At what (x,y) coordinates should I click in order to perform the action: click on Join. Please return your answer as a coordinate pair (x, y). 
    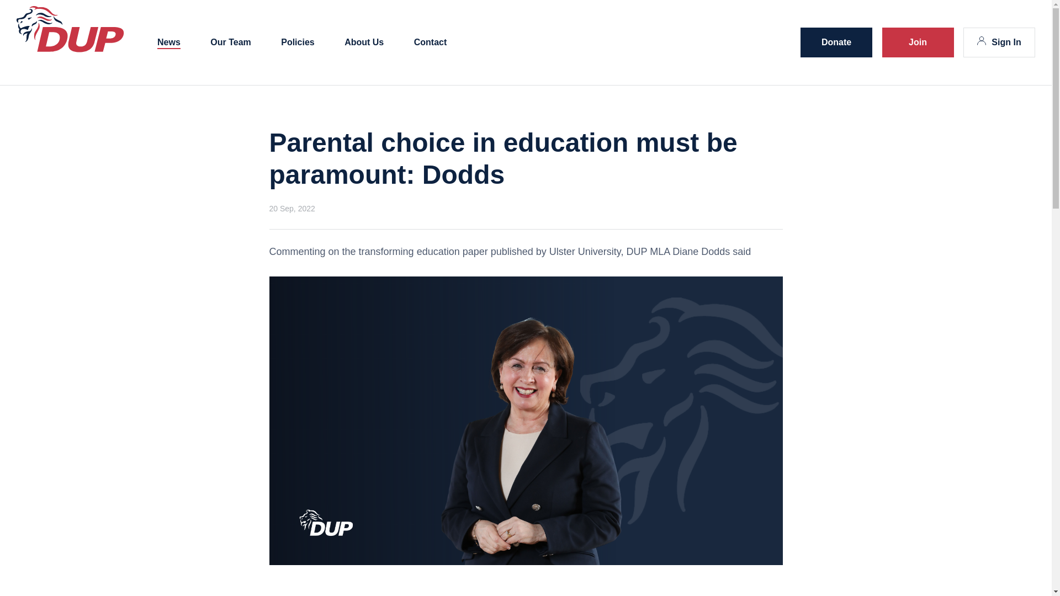
    Looking at the image, I should click on (918, 42).